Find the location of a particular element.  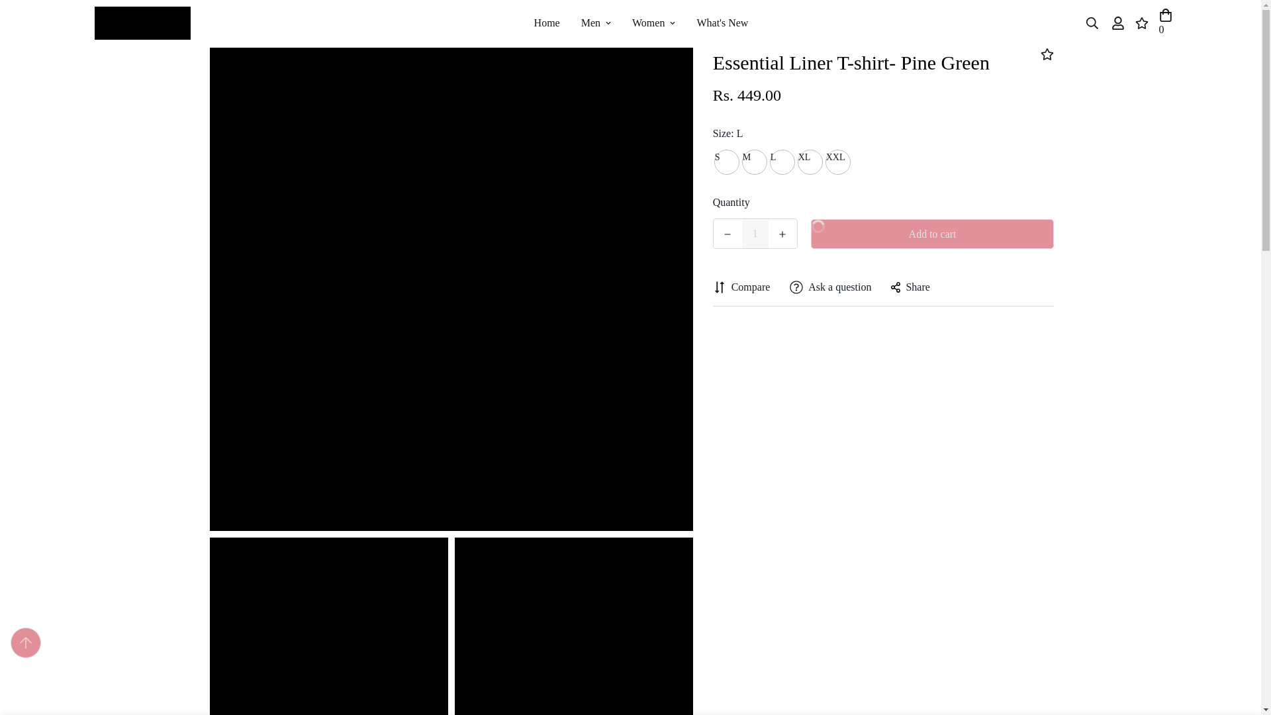

Women is located at coordinates (142, 23).